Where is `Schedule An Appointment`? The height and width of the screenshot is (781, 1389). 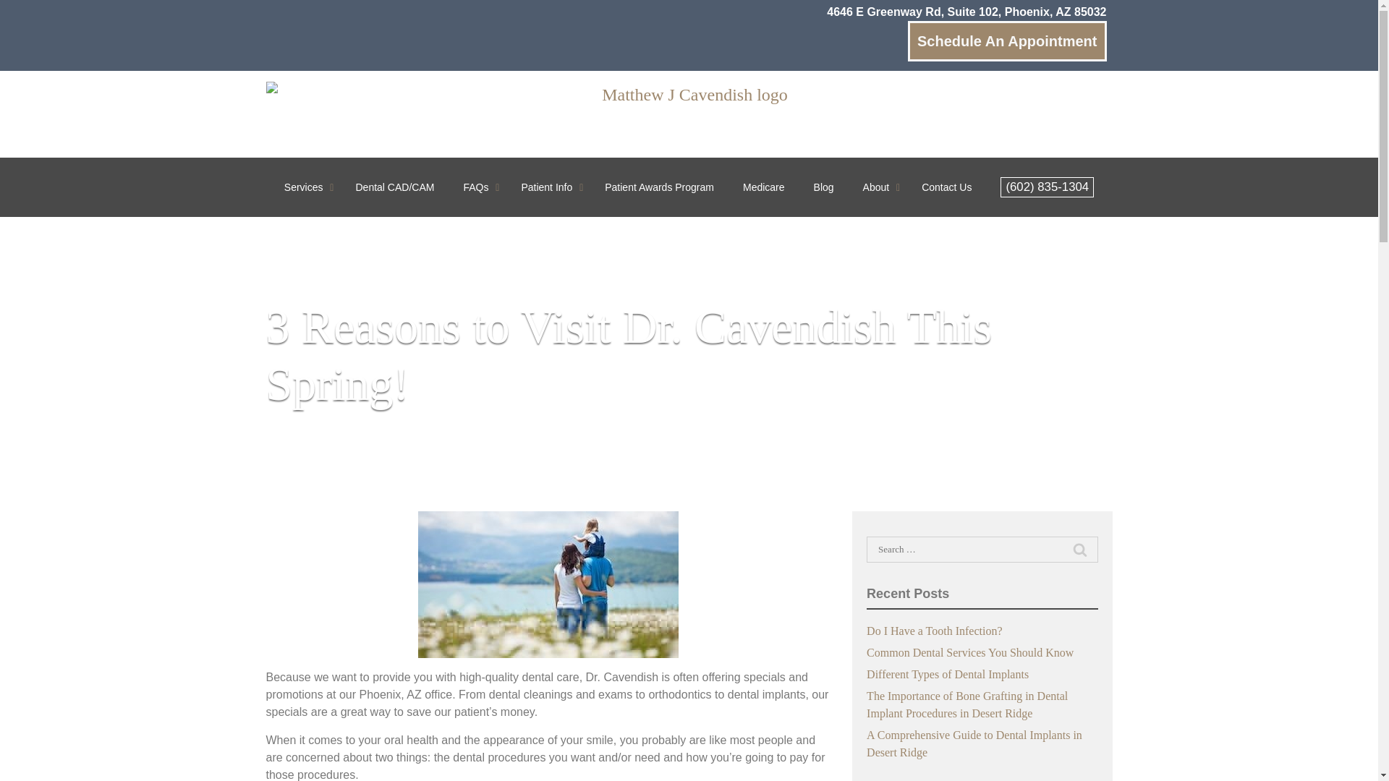
Schedule An Appointment is located at coordinates (1007, 41).